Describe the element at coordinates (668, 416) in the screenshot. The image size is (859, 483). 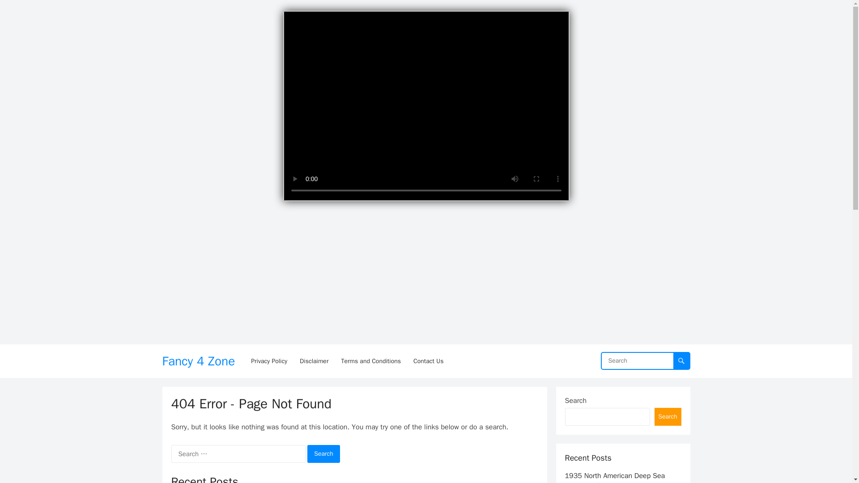
I see `Search` at that location.